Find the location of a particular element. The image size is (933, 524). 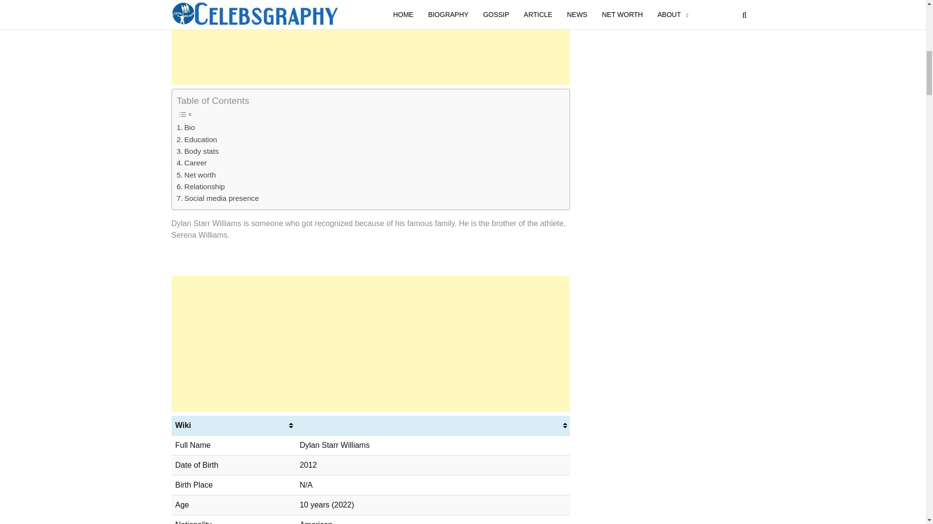

Relationship is located at coordinates (201, 186).